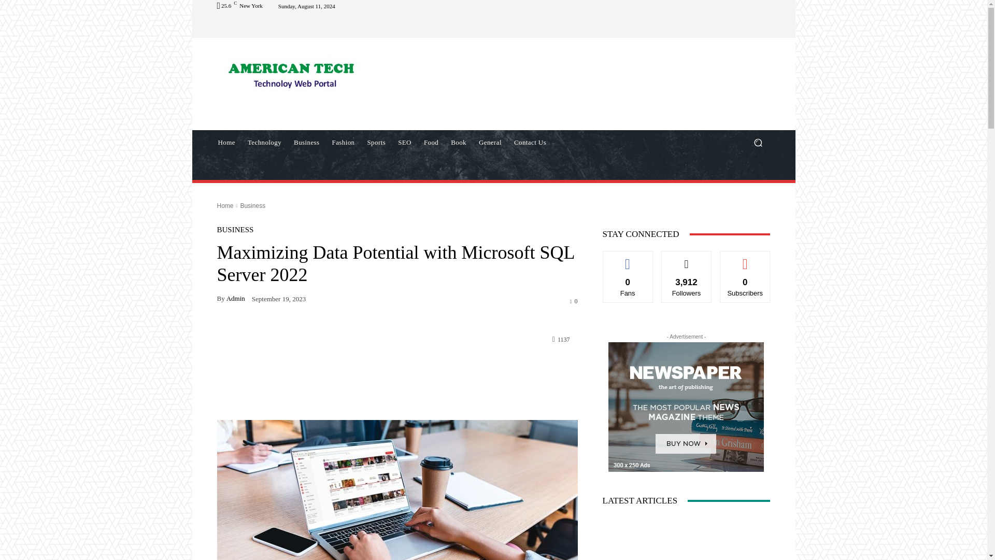 The image size is (995, 560). I want to click on Book, so click(459, 142).